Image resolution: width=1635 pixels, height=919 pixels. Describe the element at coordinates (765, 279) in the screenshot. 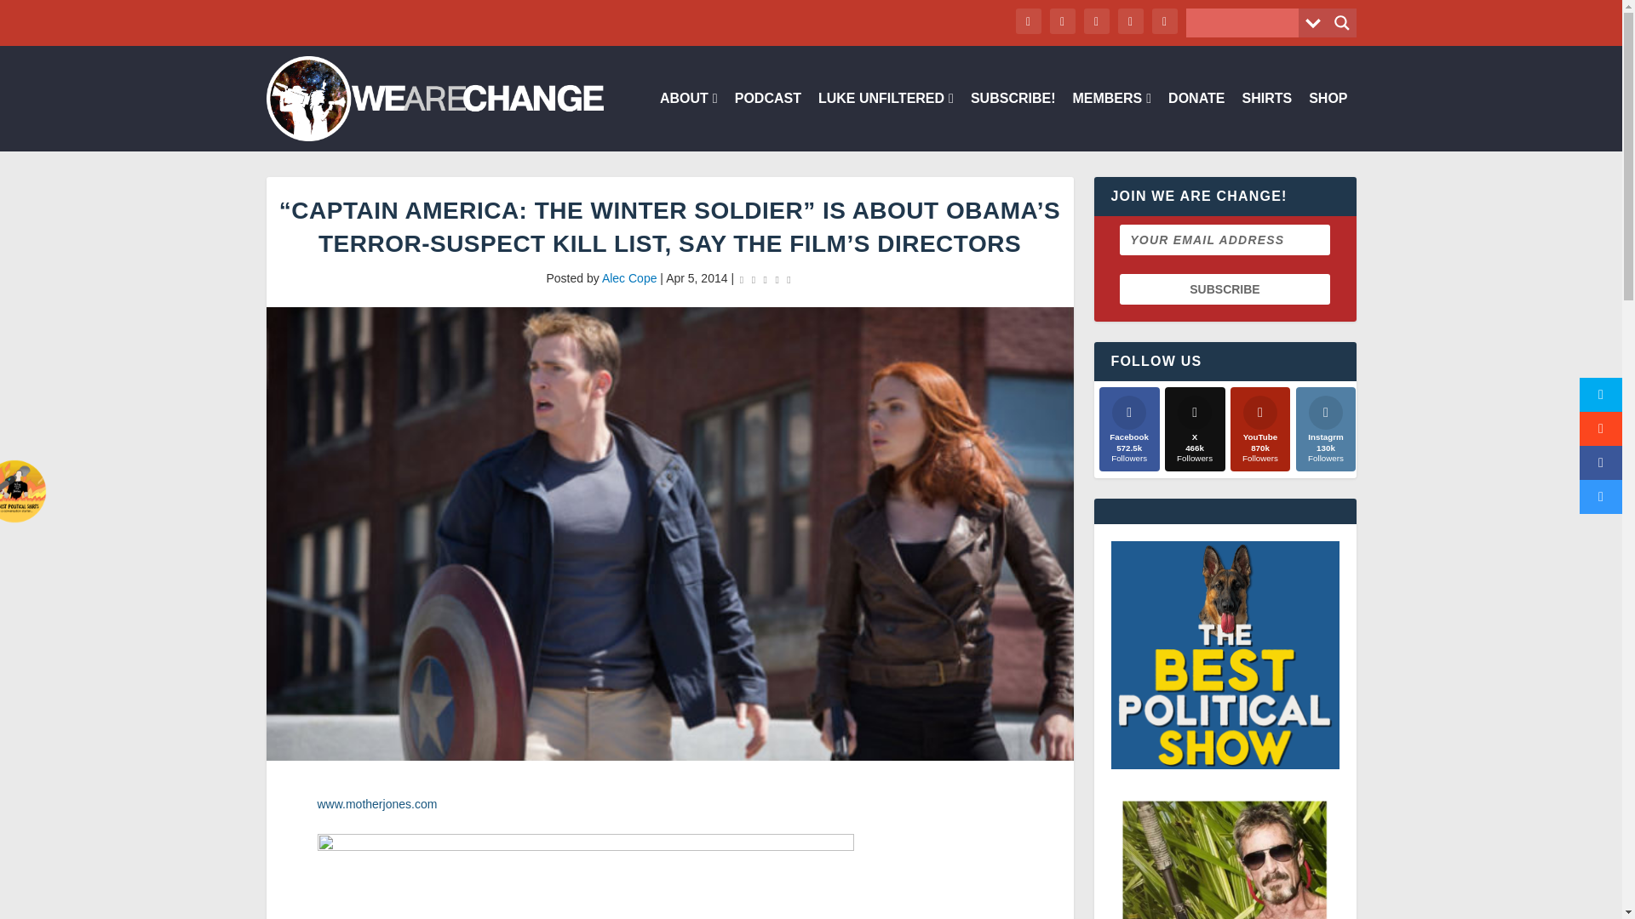

I see `Rating: 0.00` at that location.